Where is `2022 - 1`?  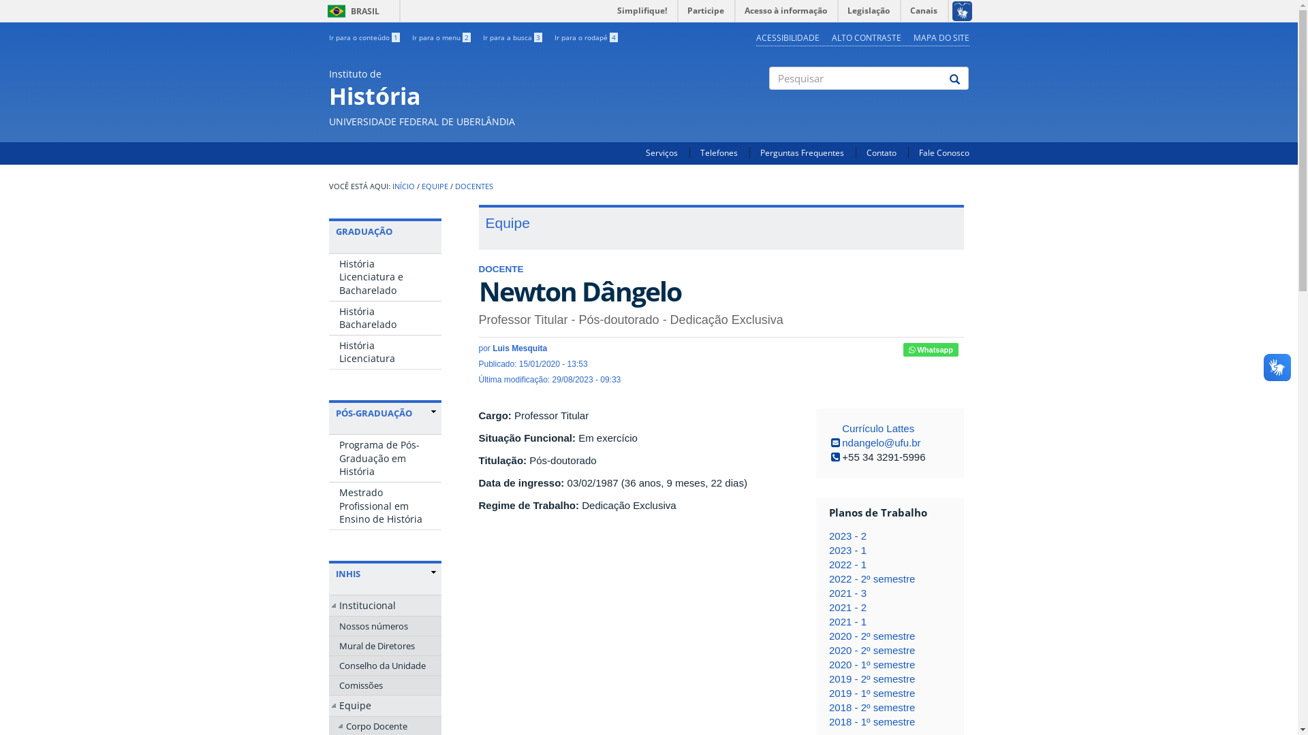 2022 - 1 is located at coordinates (847, 565).